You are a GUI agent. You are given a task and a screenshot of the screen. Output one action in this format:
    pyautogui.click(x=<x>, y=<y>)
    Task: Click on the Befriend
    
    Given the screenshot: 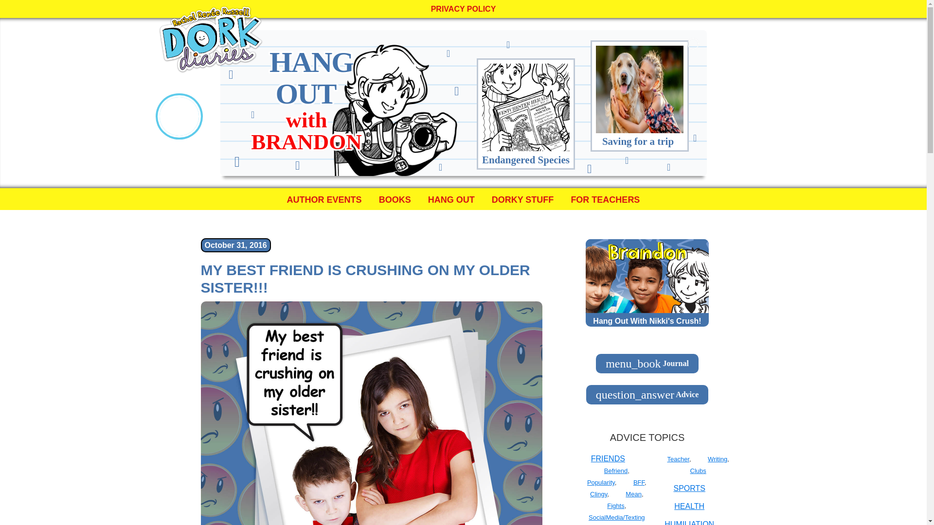 What is the action you would take?
    pyautogui.click(x=616, y=471)
    